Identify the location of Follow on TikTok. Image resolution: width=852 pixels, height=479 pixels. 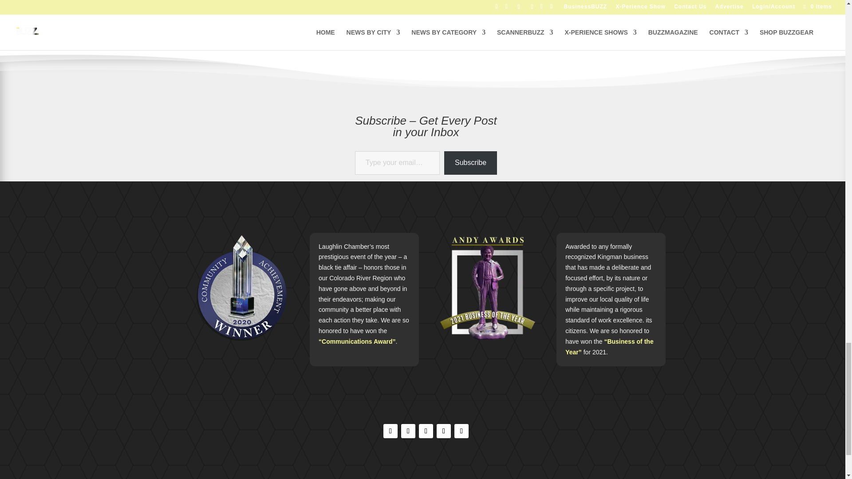
(426, 431).